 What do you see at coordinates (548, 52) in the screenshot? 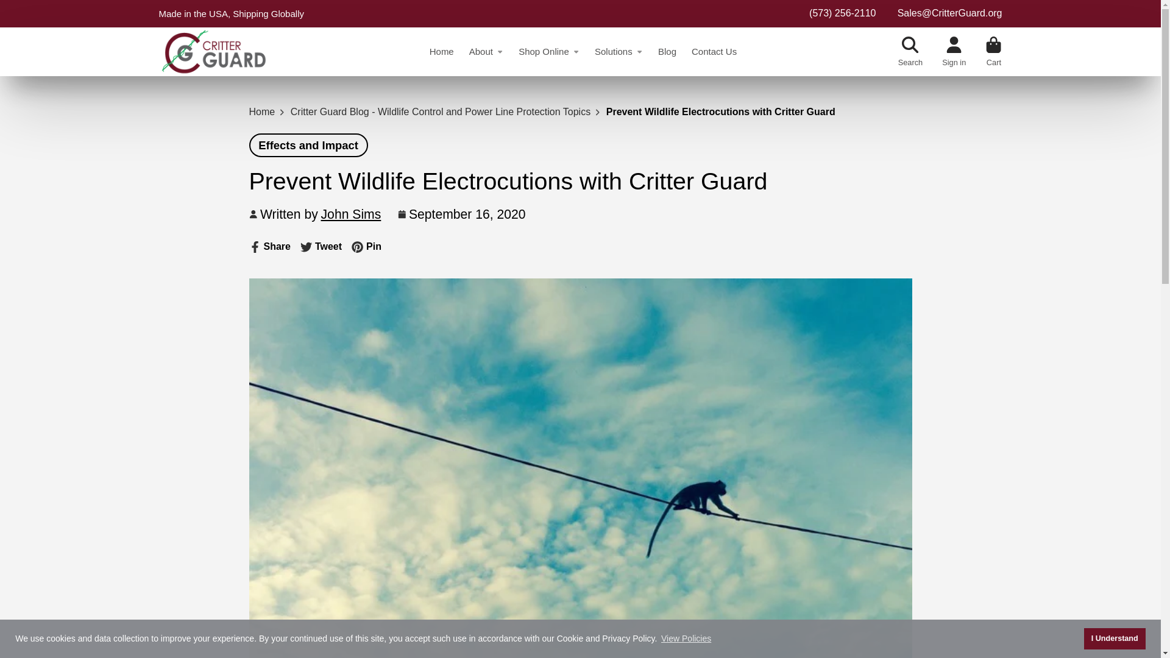
I see `Effects and Impact` at bounding box center [548, 52].